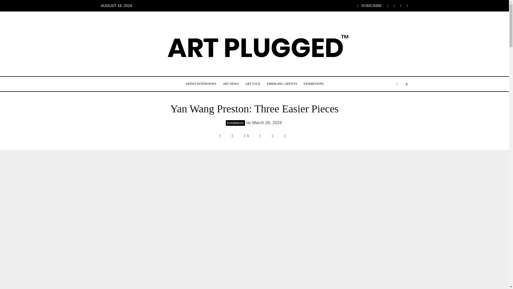 This screenshot has height=289, width=513. I want to click on EMERGING ARTISTS, so click(282, 84).